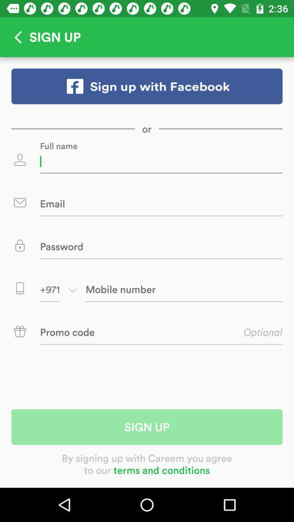 The image size is (294, 522). What do you see at coordinates (147, 86) in the screenshot?
I see `access sign up page` at bounding box center [147, 86].